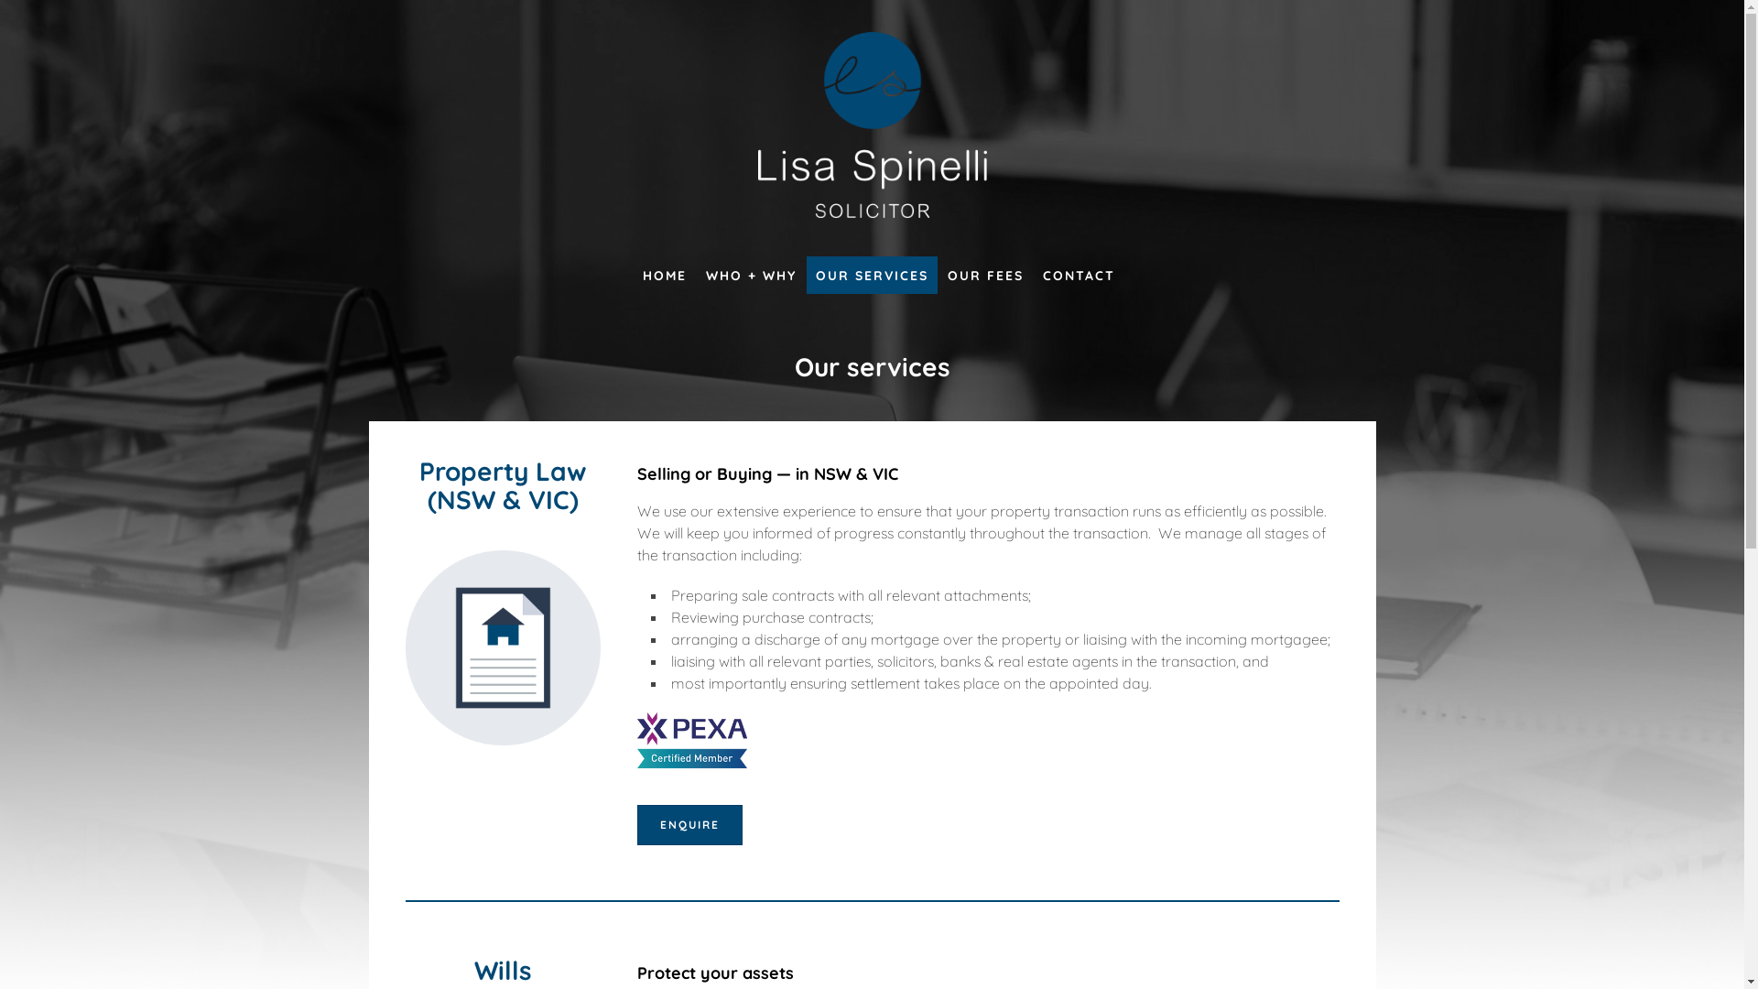  I want to click on OUR SERVICES, so click(872, 275).